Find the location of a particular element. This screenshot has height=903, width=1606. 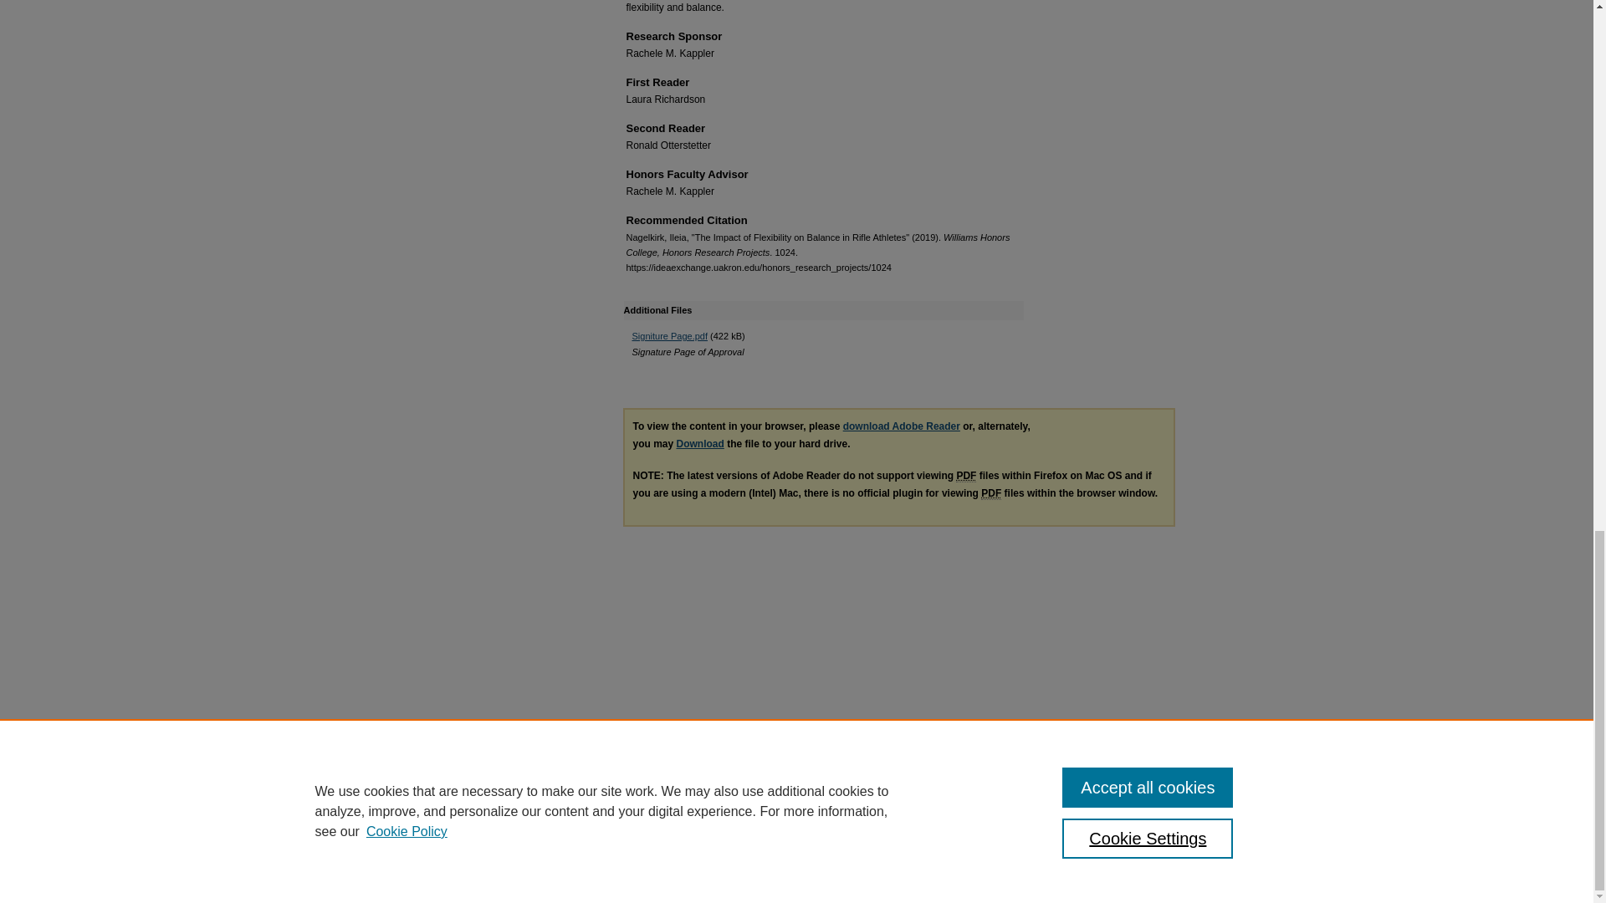

Download is located at coordinates (699, 443).